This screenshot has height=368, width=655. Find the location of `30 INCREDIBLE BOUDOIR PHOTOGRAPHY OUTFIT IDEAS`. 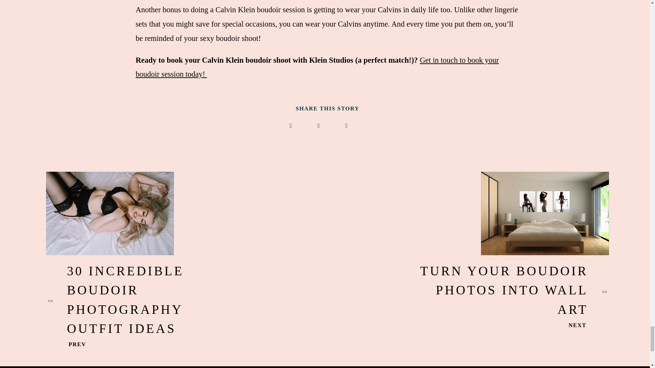

30 INCREDIBLE BOUDOIR PHOTOGRAPHY OUTFIT IDEAS is located at coordinates (144, 301).